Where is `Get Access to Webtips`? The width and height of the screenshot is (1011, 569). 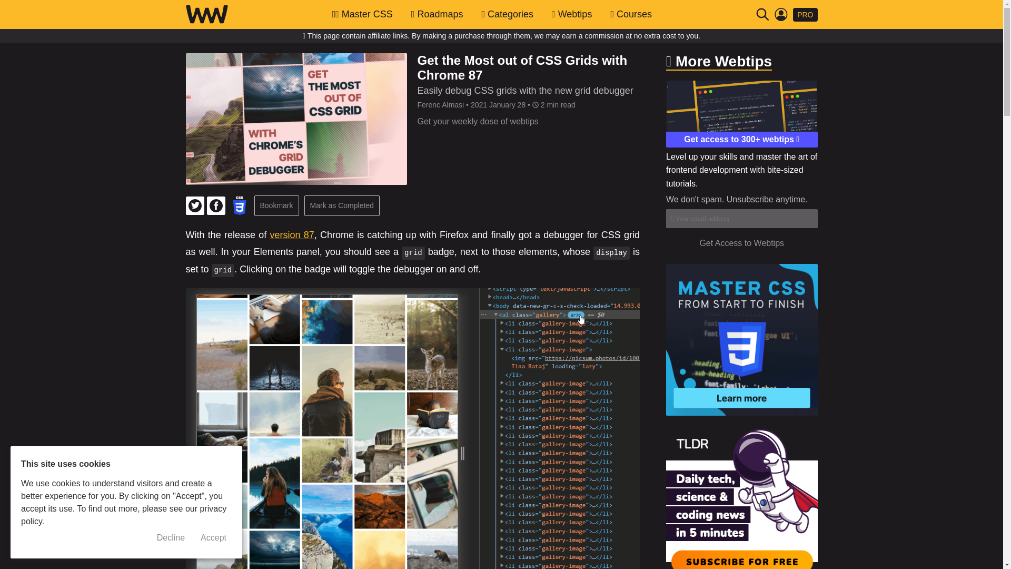
Get Access to Webtips is located at coordinates (742, 243).